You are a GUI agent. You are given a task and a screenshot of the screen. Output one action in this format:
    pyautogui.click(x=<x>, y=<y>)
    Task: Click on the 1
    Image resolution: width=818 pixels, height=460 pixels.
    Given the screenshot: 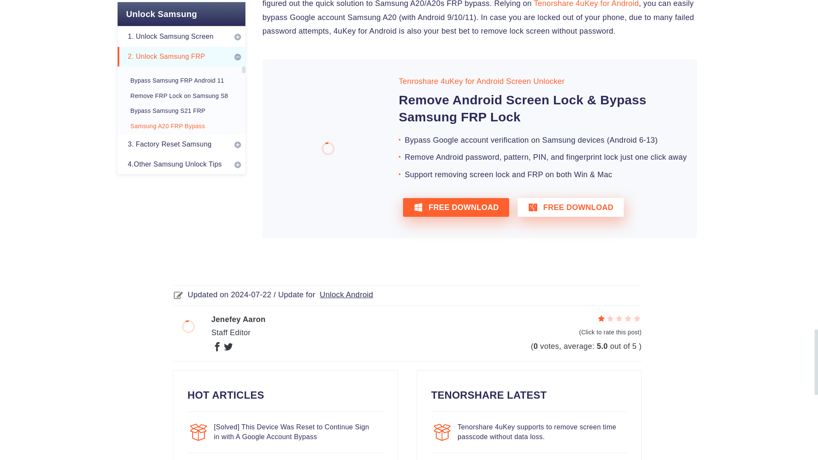 What is the action you would take?
    pyautogui.click(x=602, y=319)
    